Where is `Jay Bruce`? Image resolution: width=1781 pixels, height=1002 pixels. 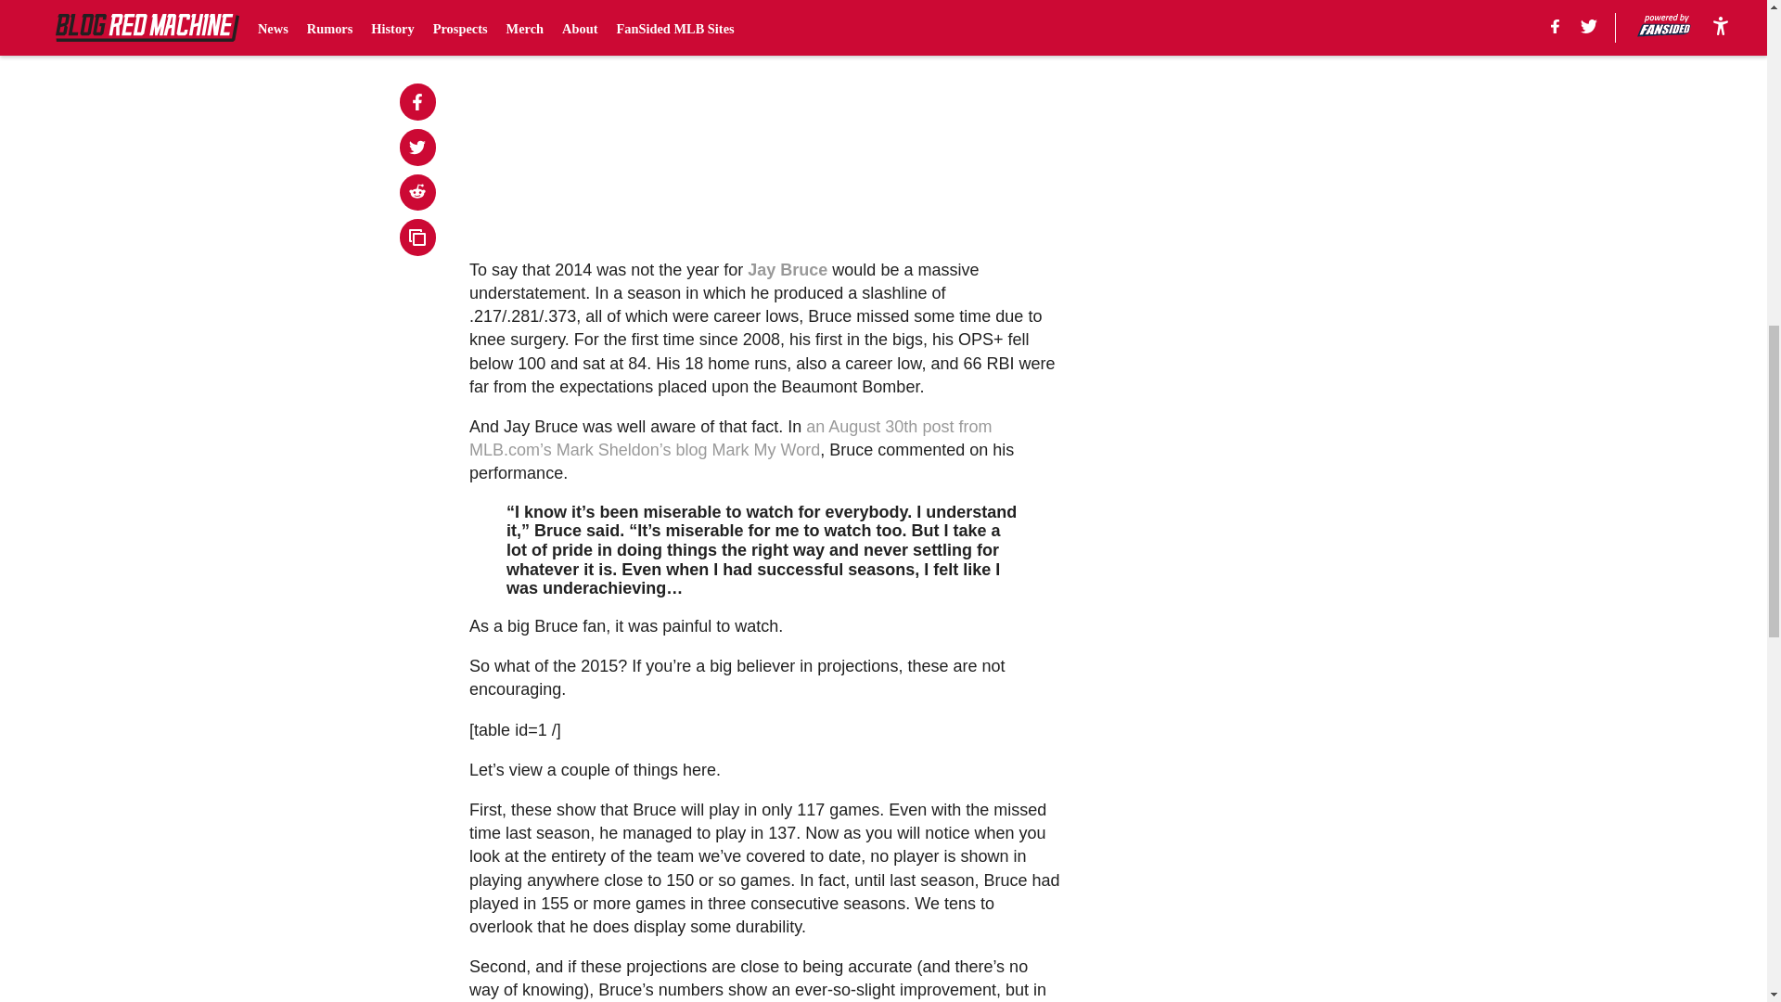
Jay Bruce is located at coordinates (788, 269).